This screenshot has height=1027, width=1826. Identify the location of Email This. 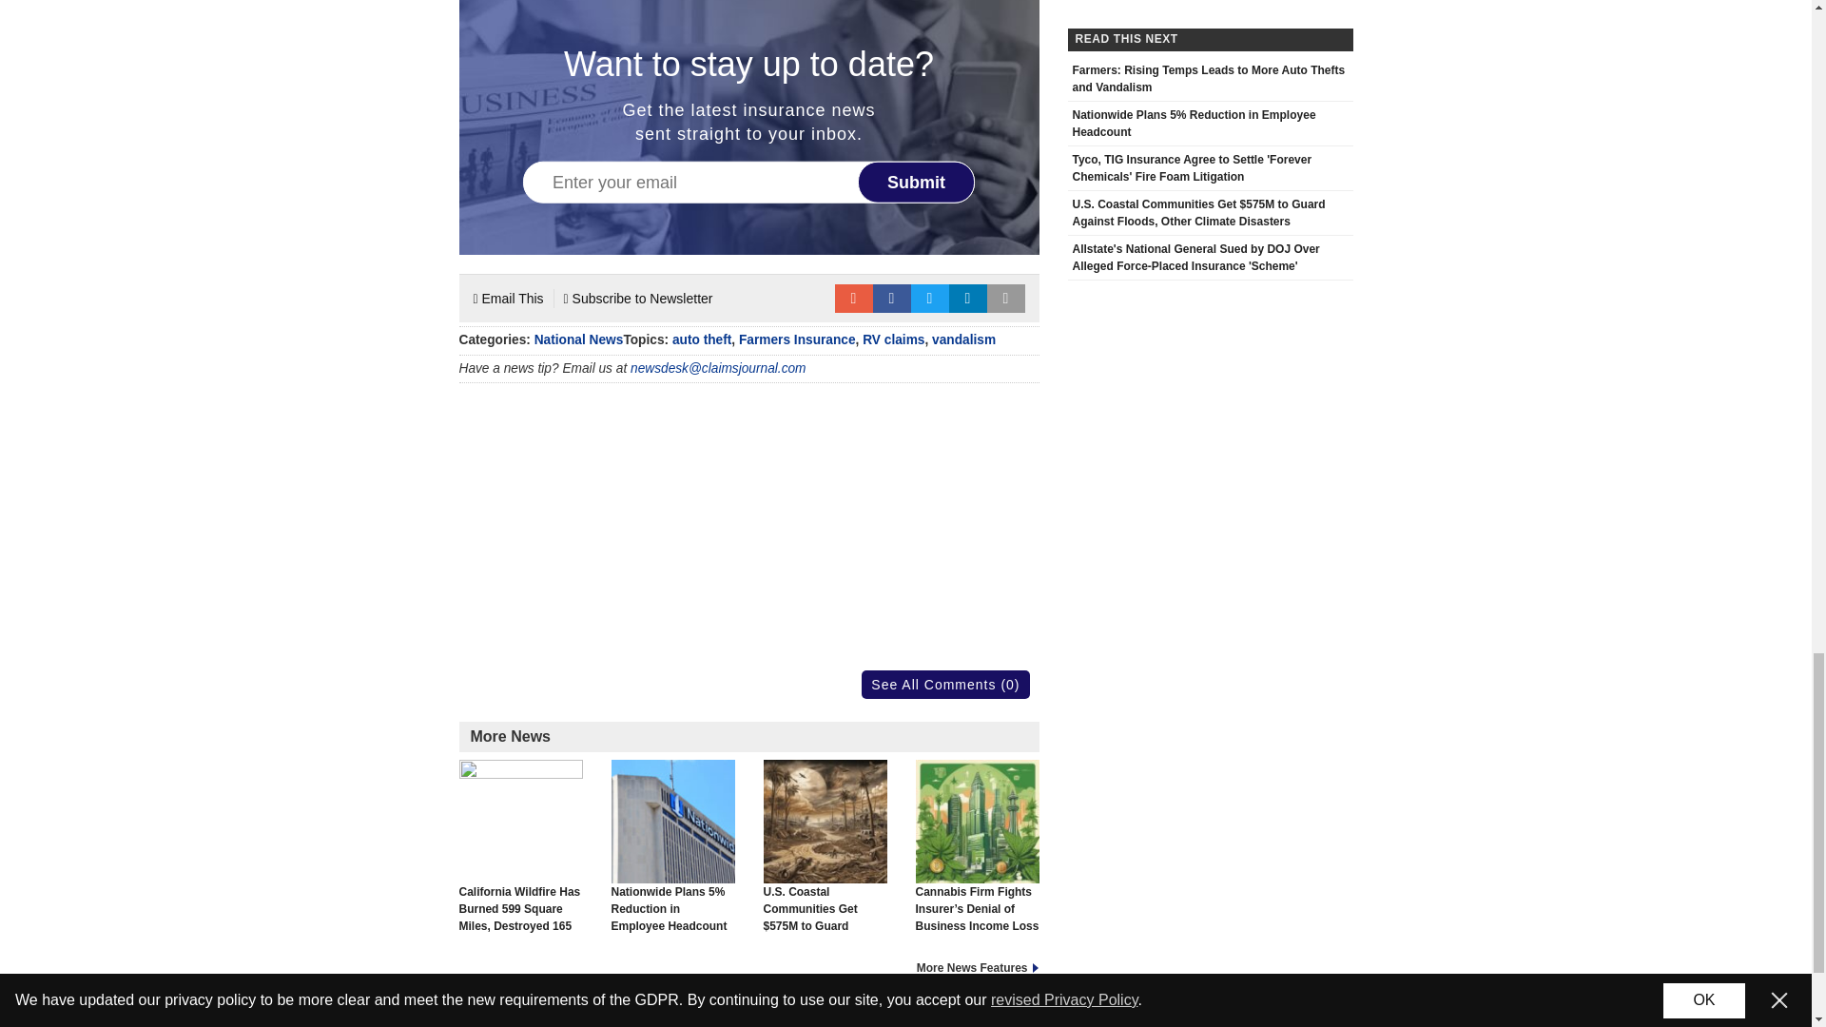
(508, 299).